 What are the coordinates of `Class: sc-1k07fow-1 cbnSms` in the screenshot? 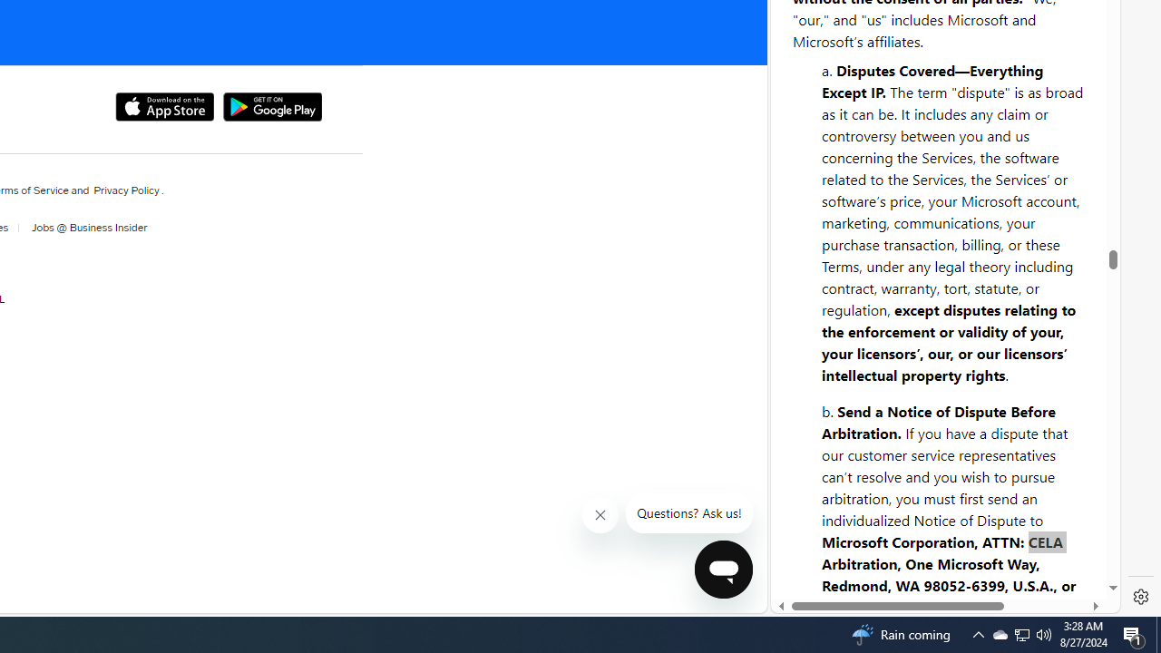 It's located at (724, 570).